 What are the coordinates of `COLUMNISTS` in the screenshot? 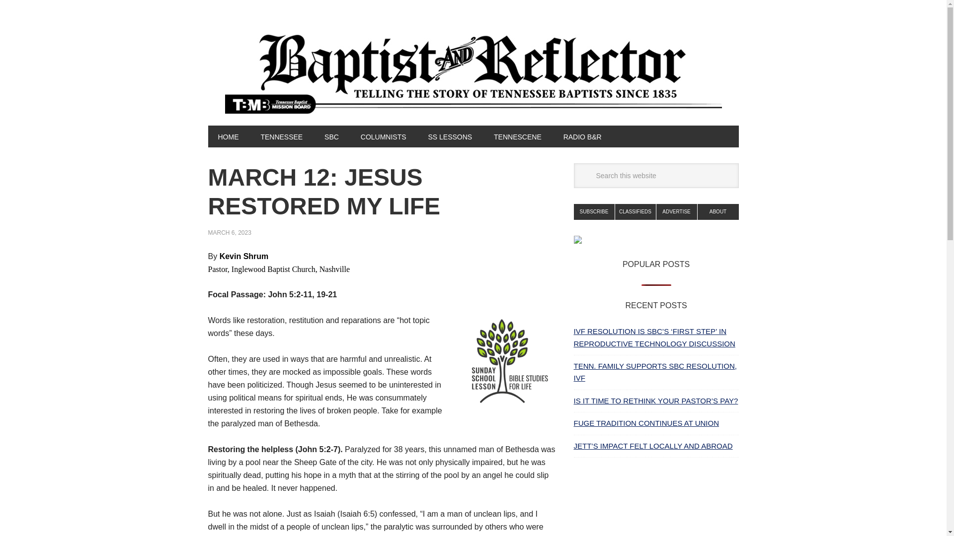 It's located at (384, 136).